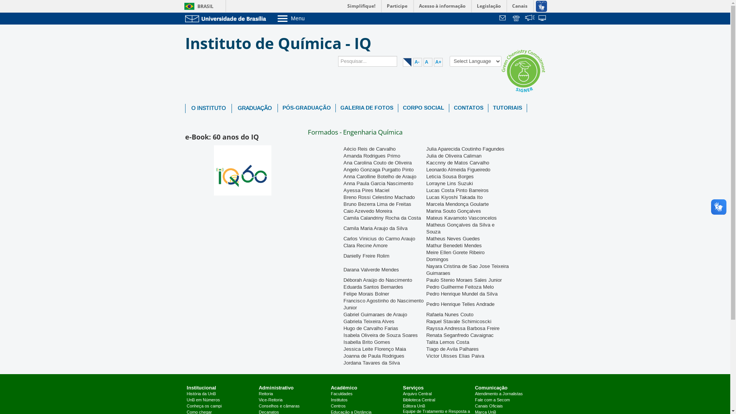 The height and width of the screenshot is (414, 736). What do you see at coordinates (517, 19) in the screenshot?
I see `Telefones da UnB` at bounding box center [517, 19].